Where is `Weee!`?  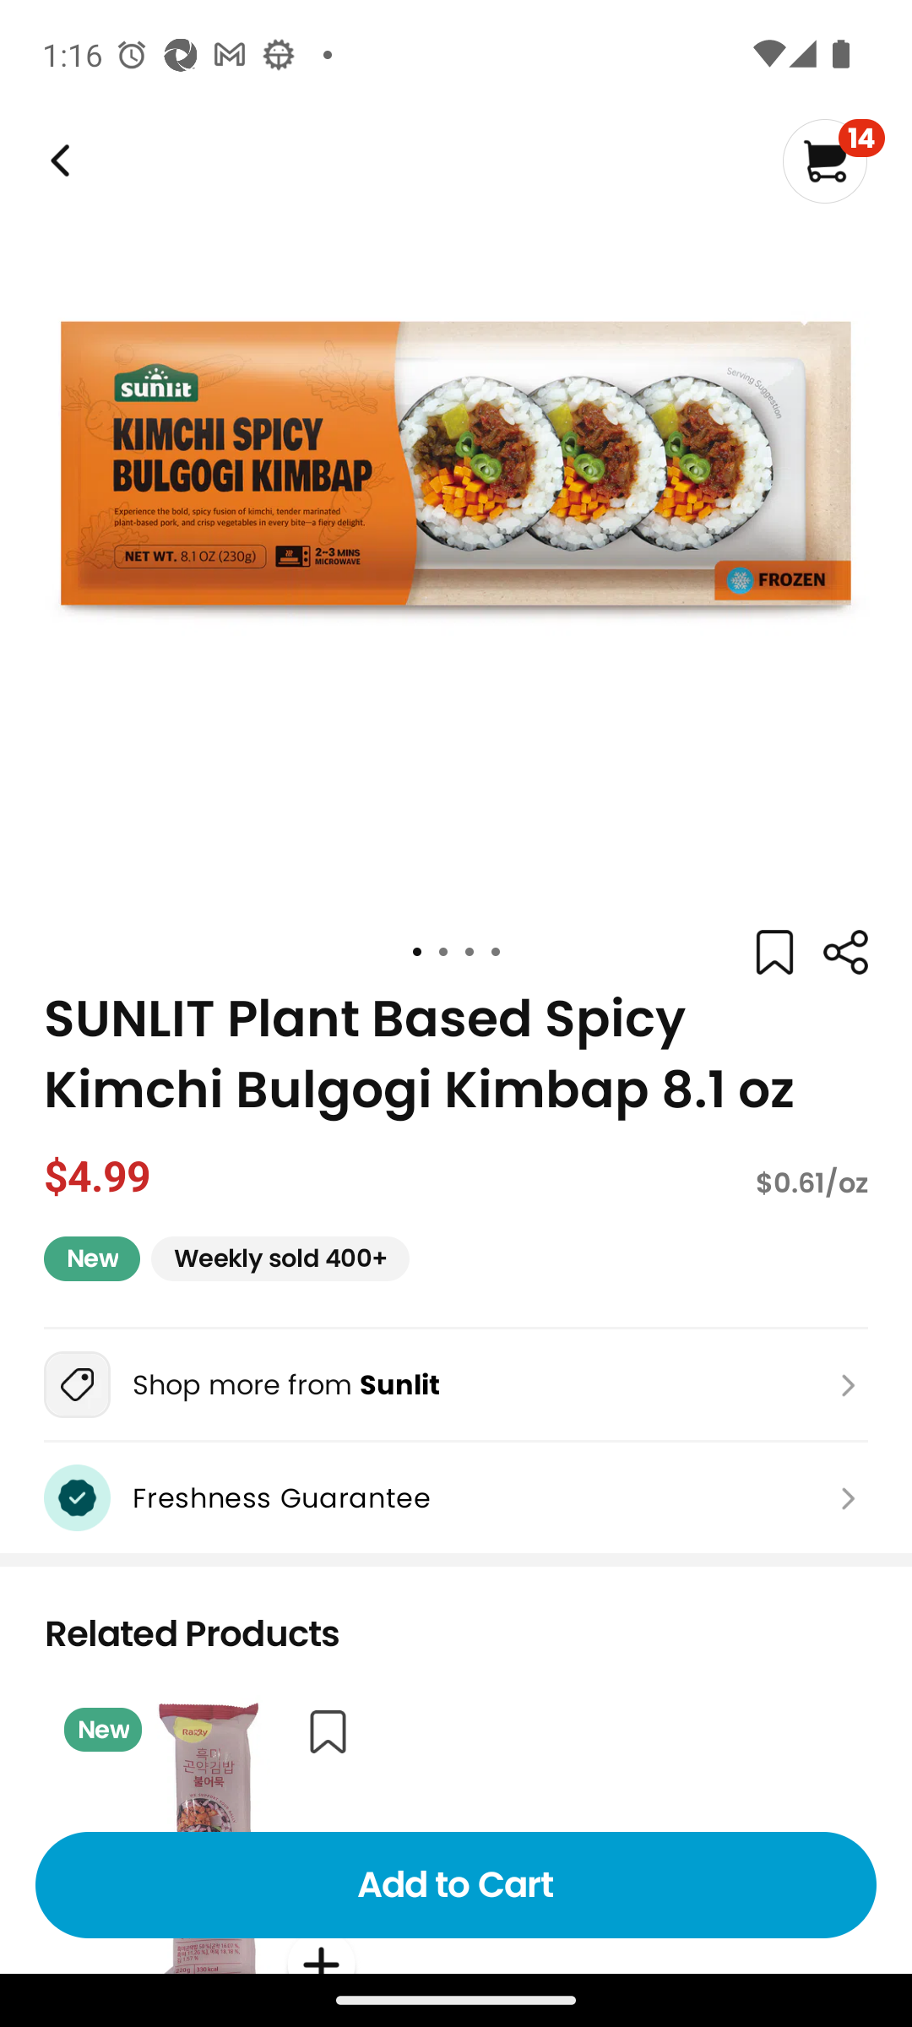
Weee! is located at coordinates (57, 160).